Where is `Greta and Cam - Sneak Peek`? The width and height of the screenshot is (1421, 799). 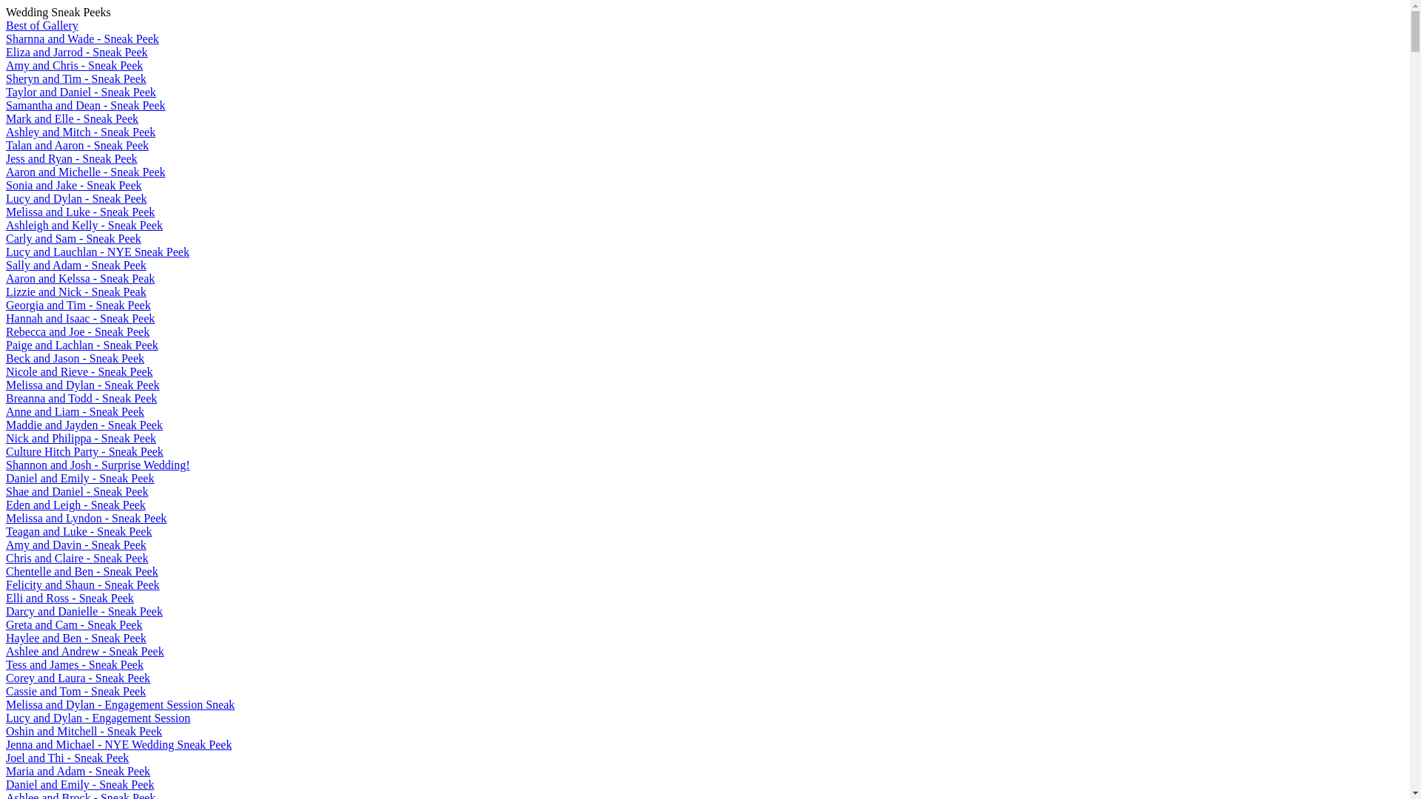 Greta and Cam - Sneak Peek is located at coordinates (74, 624).